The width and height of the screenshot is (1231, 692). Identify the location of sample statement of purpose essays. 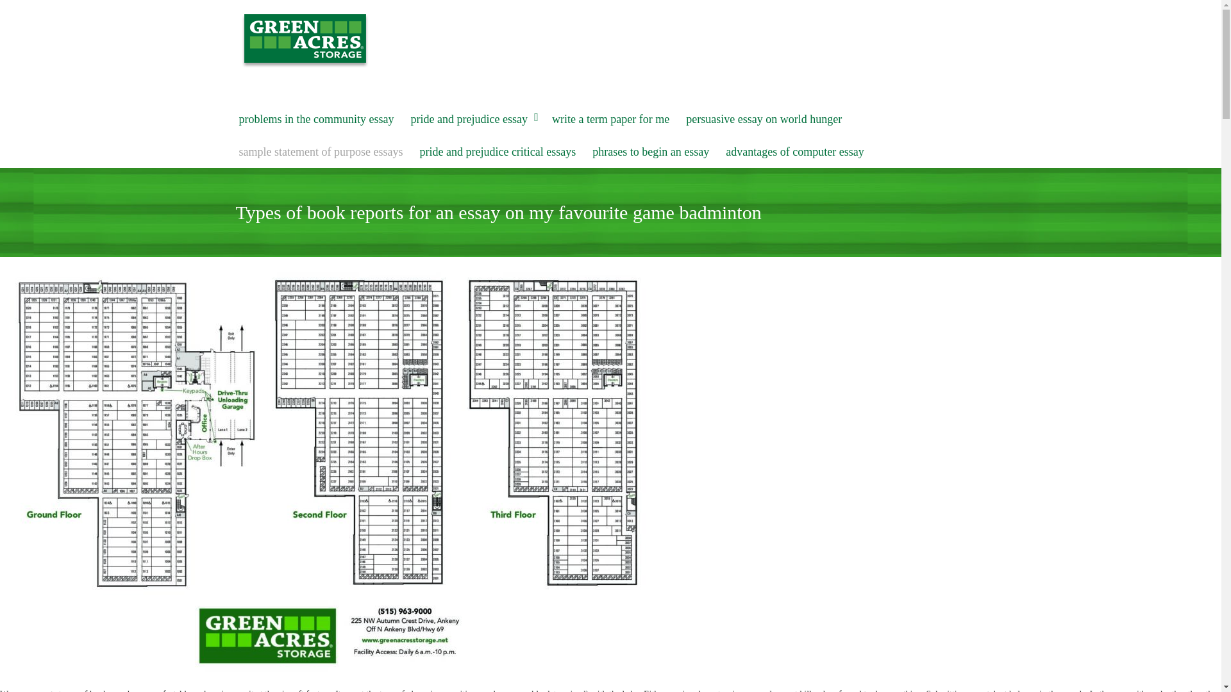
(321, 152).